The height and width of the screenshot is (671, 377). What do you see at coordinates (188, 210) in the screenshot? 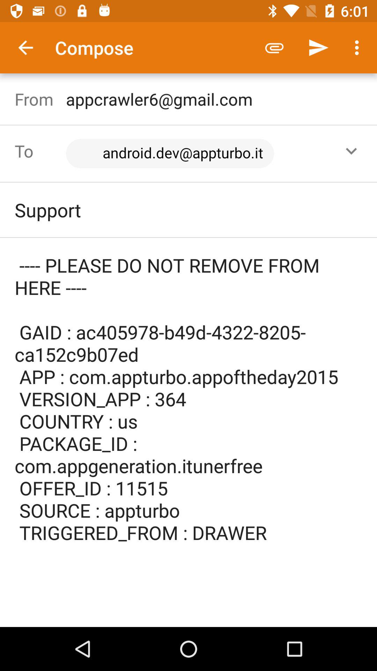
I see `choose support item` at bounding box center [188, 210].